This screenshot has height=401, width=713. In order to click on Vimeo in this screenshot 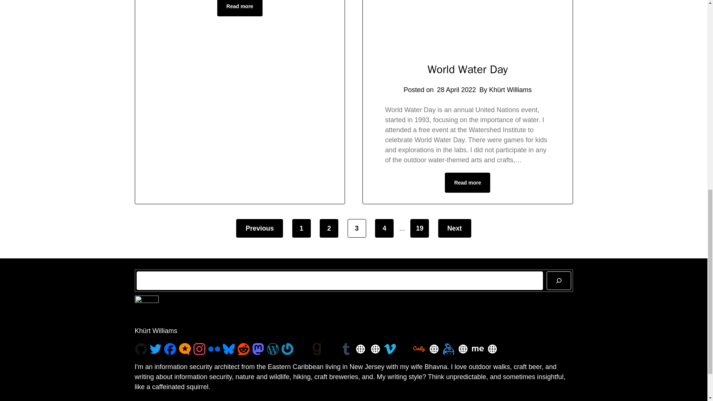, I will do `click(390, 349)`.